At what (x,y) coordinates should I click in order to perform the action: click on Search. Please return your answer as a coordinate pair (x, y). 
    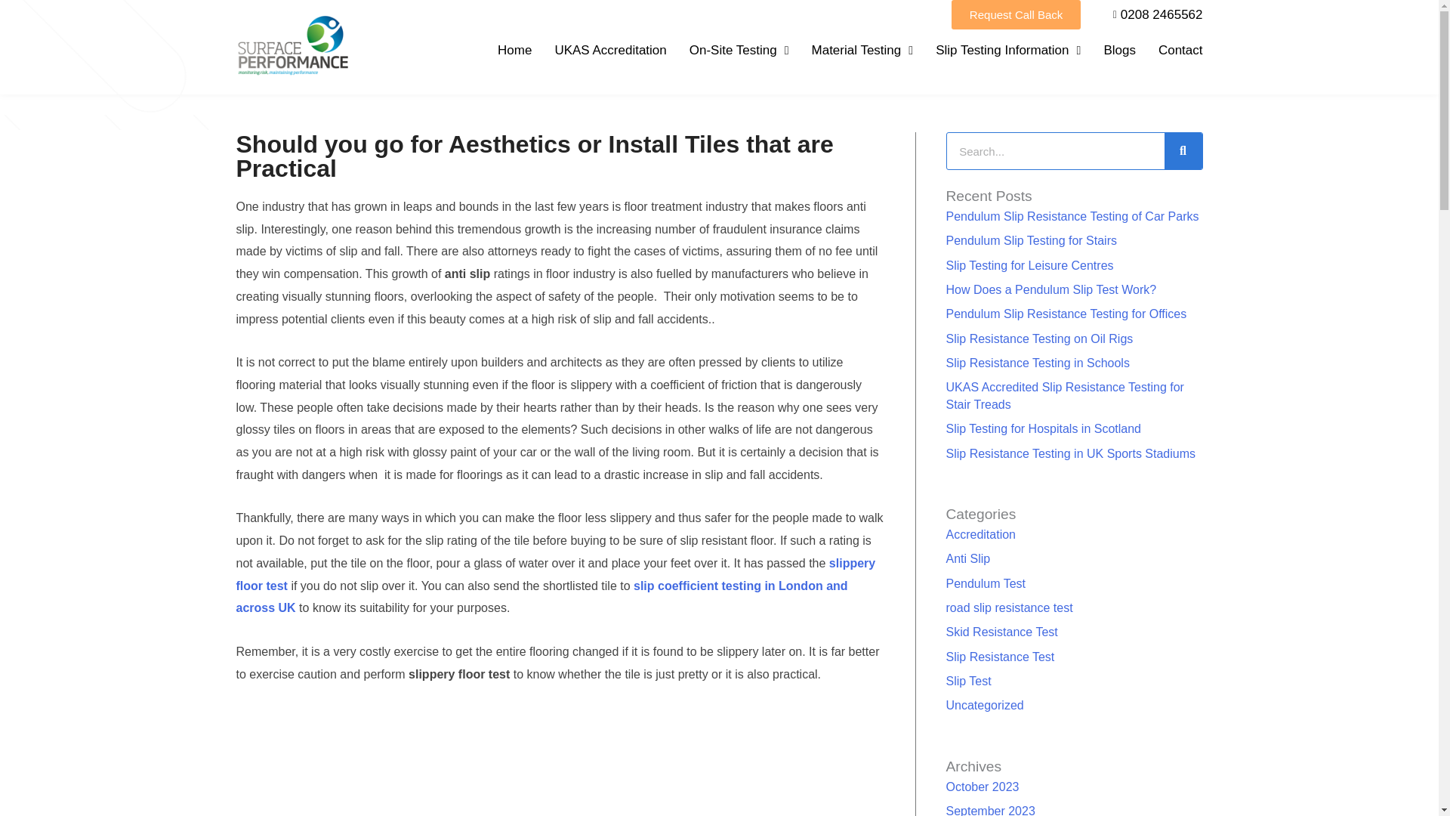
    Looking at the image, I should click on (1183, 151).